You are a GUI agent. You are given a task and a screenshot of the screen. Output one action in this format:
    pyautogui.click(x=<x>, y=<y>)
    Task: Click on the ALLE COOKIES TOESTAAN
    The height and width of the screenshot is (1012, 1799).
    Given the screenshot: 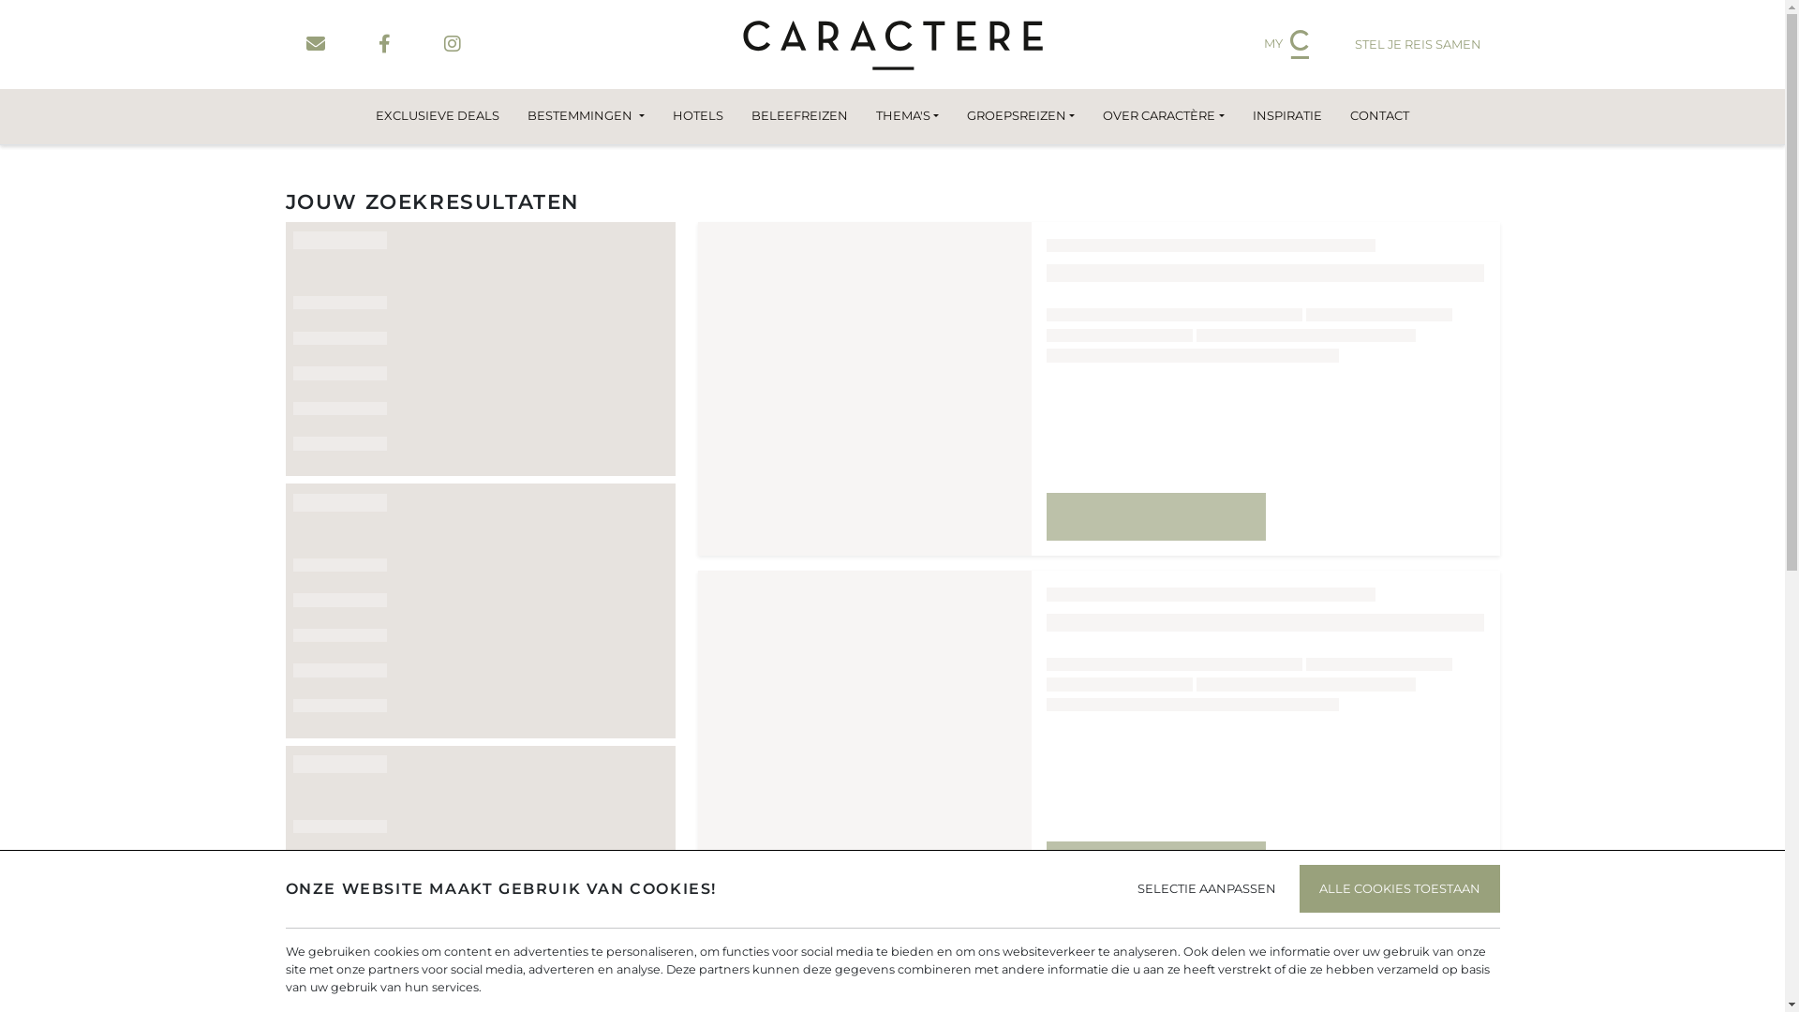 What is the action you would take?
    pyautogui.click(x=1399, y=888)
    